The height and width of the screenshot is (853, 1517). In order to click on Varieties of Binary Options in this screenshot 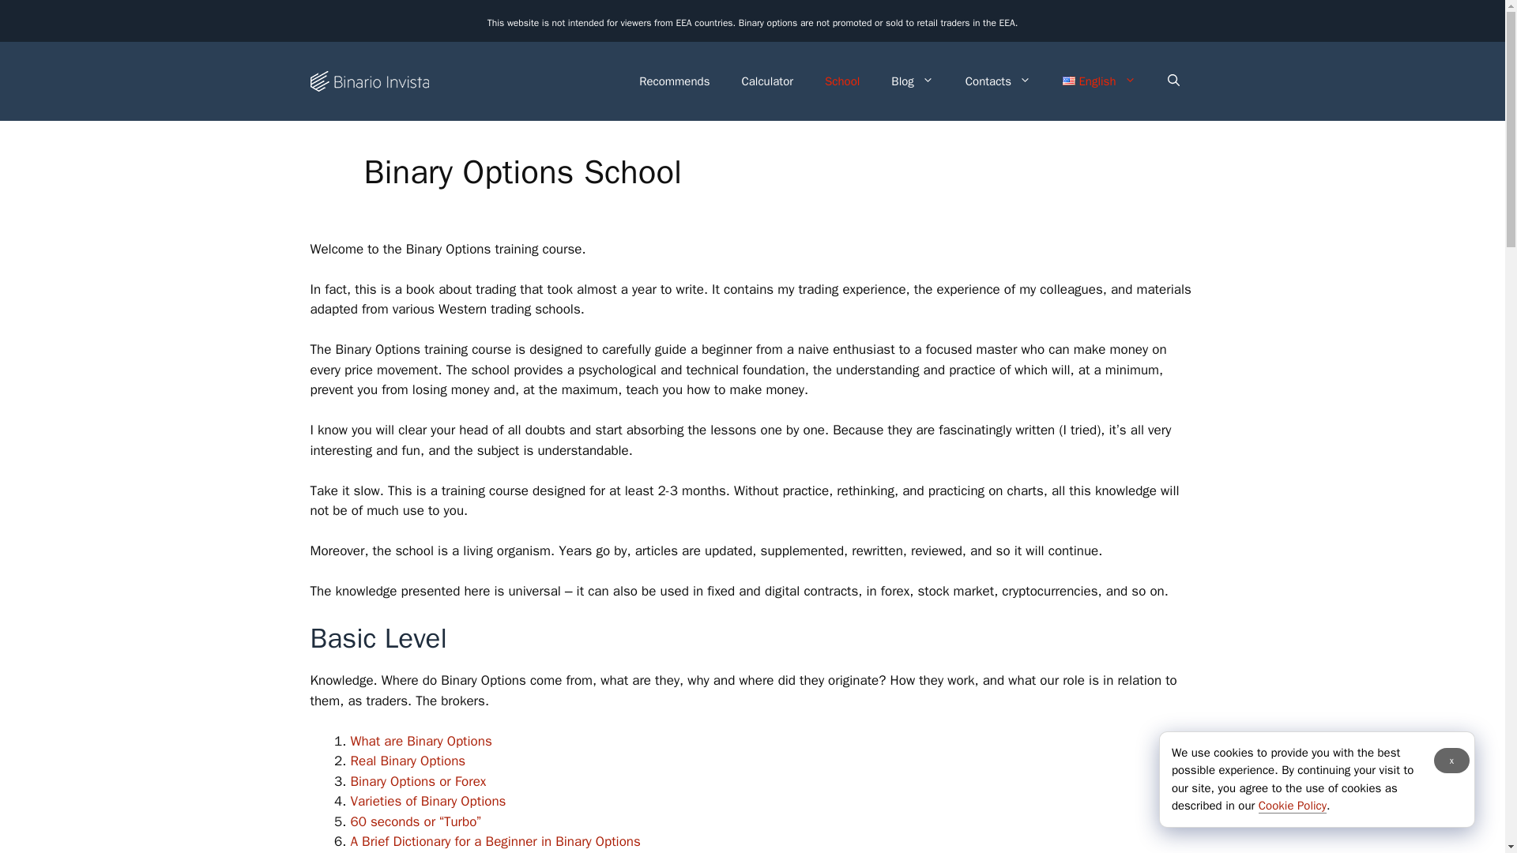, I will do `click(428, 801)`.